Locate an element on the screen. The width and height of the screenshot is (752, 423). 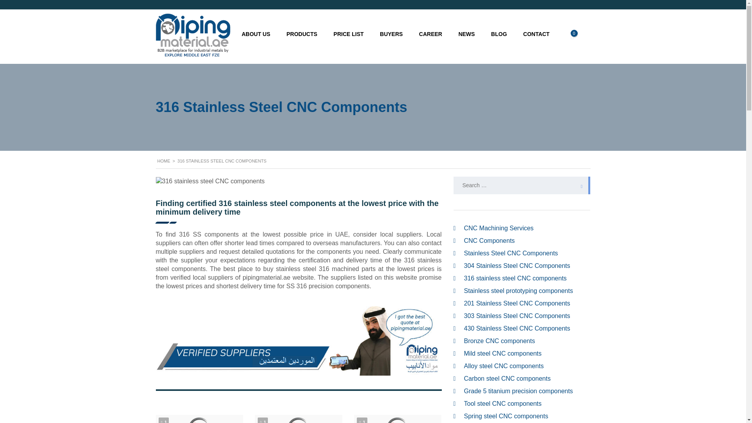
CNC Components is located at coordinates (489, 240).